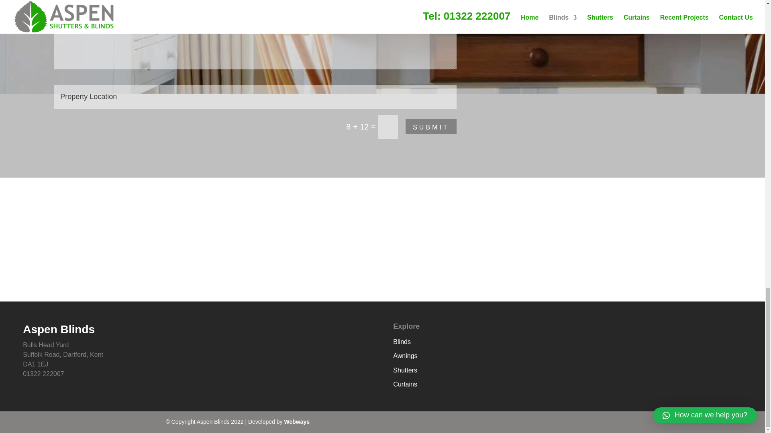  What do you see at coordinates (402, 342) in the screenshot?
I see `Blinds` at bounding box center [402, 342].